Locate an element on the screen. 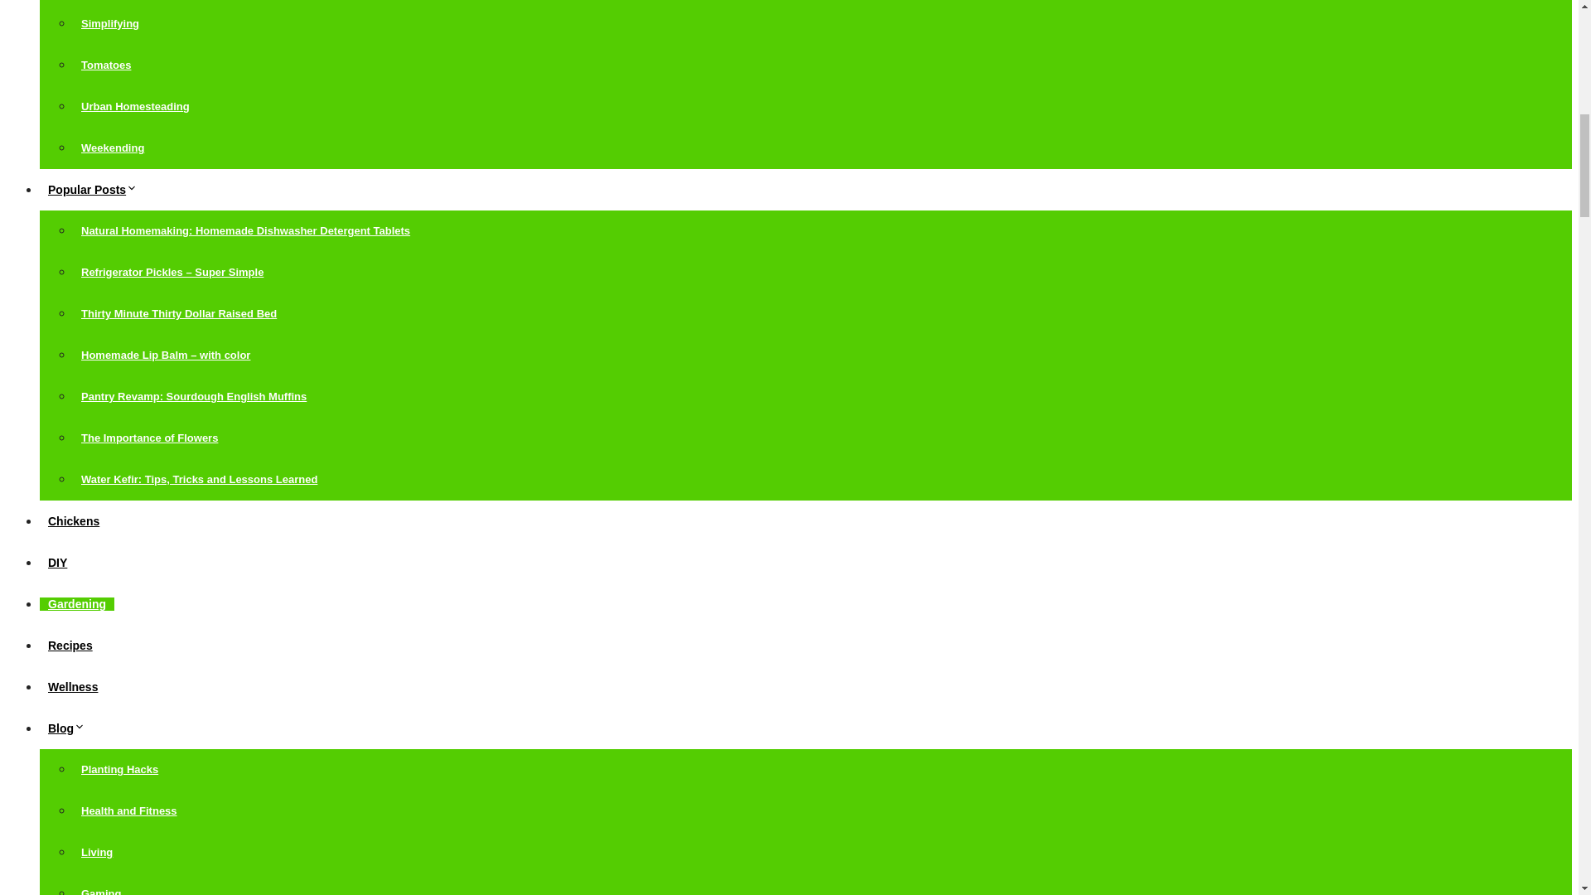  Thirty Minute Thirty Dollar Raised Bed is located at coordinates (179, 313).